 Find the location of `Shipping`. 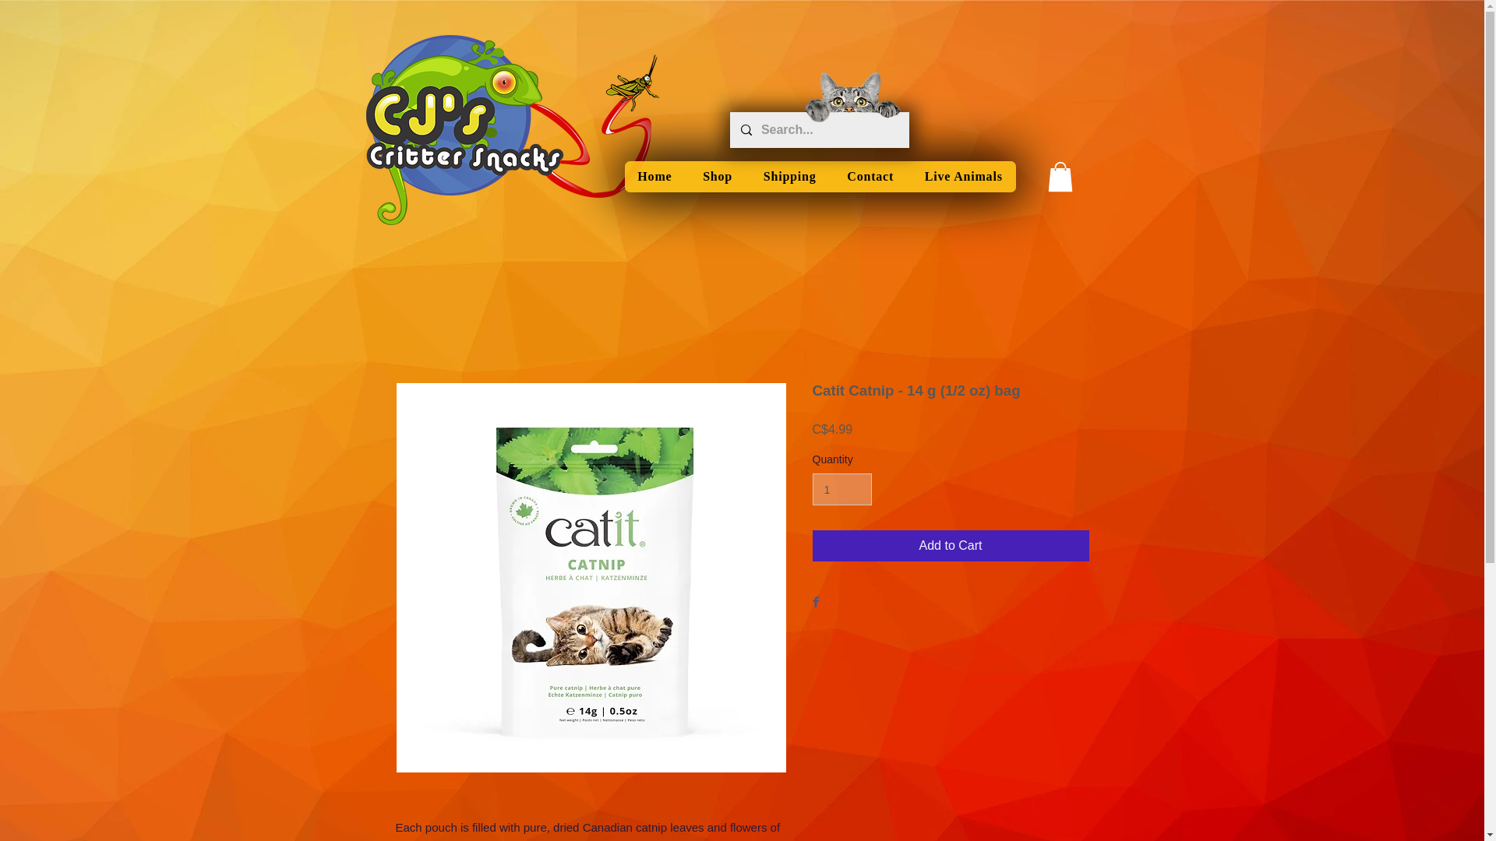

Shipping is located at coordinates (789, 177).